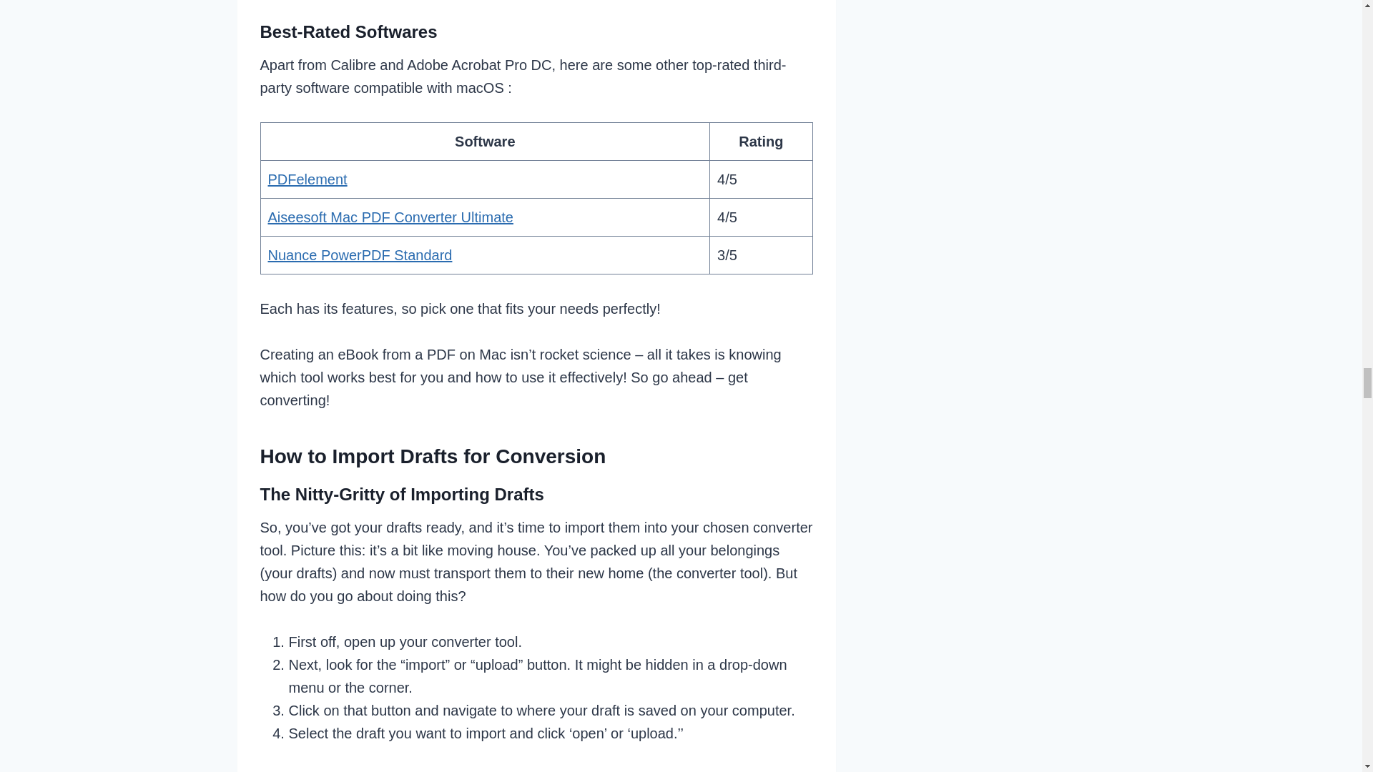 The image size is (1373, 772). What do you see at coordinates (307, 179) in the screenshot?
I see `PDFelement` at bounding box center [307, 179].